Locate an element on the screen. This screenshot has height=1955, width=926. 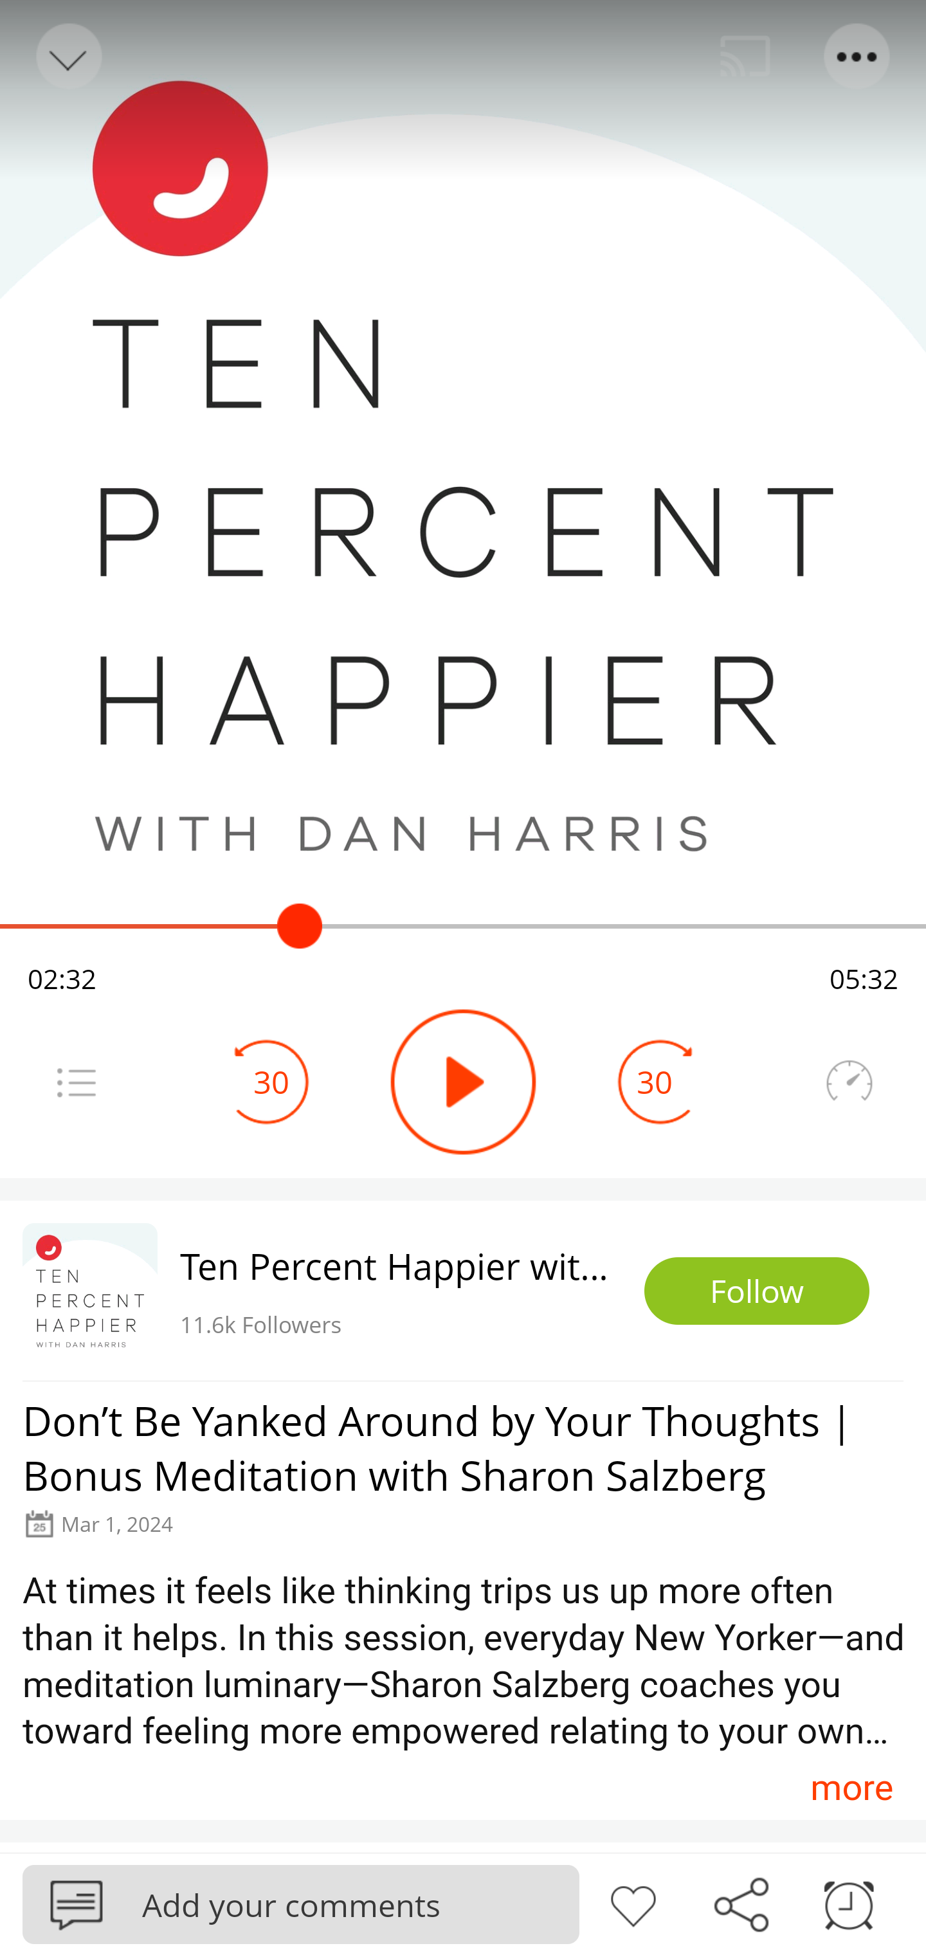
Sleep timer is located at coordinates (849, 1903).